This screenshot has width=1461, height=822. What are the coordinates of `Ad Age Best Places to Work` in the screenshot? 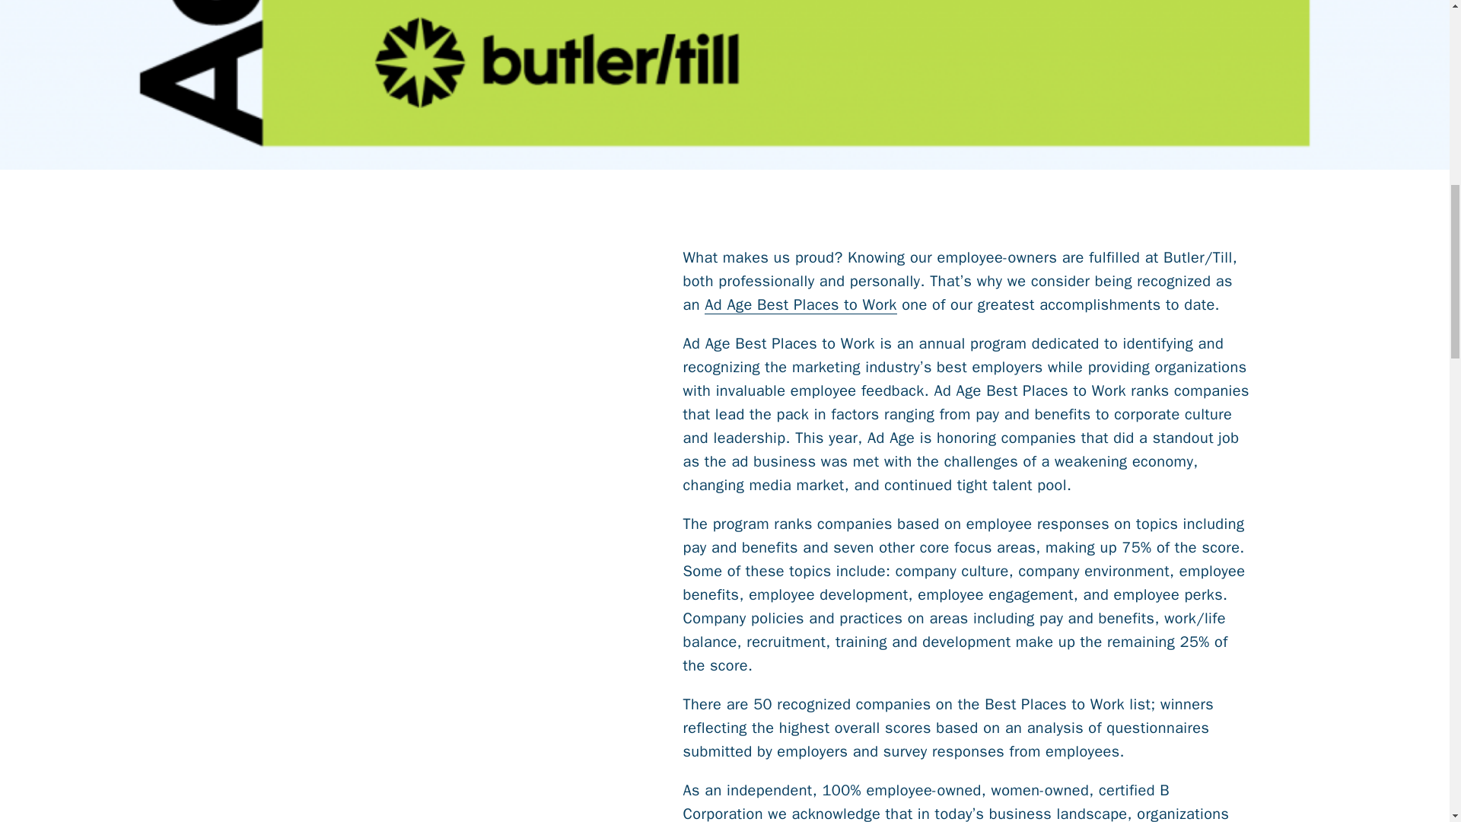 It's located at (801, 304).